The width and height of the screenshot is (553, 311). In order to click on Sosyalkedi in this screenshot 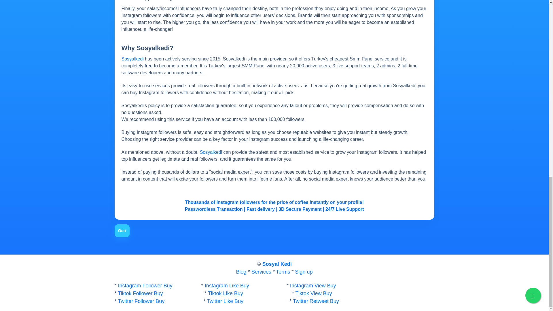, I will do `click(133, 59)`.